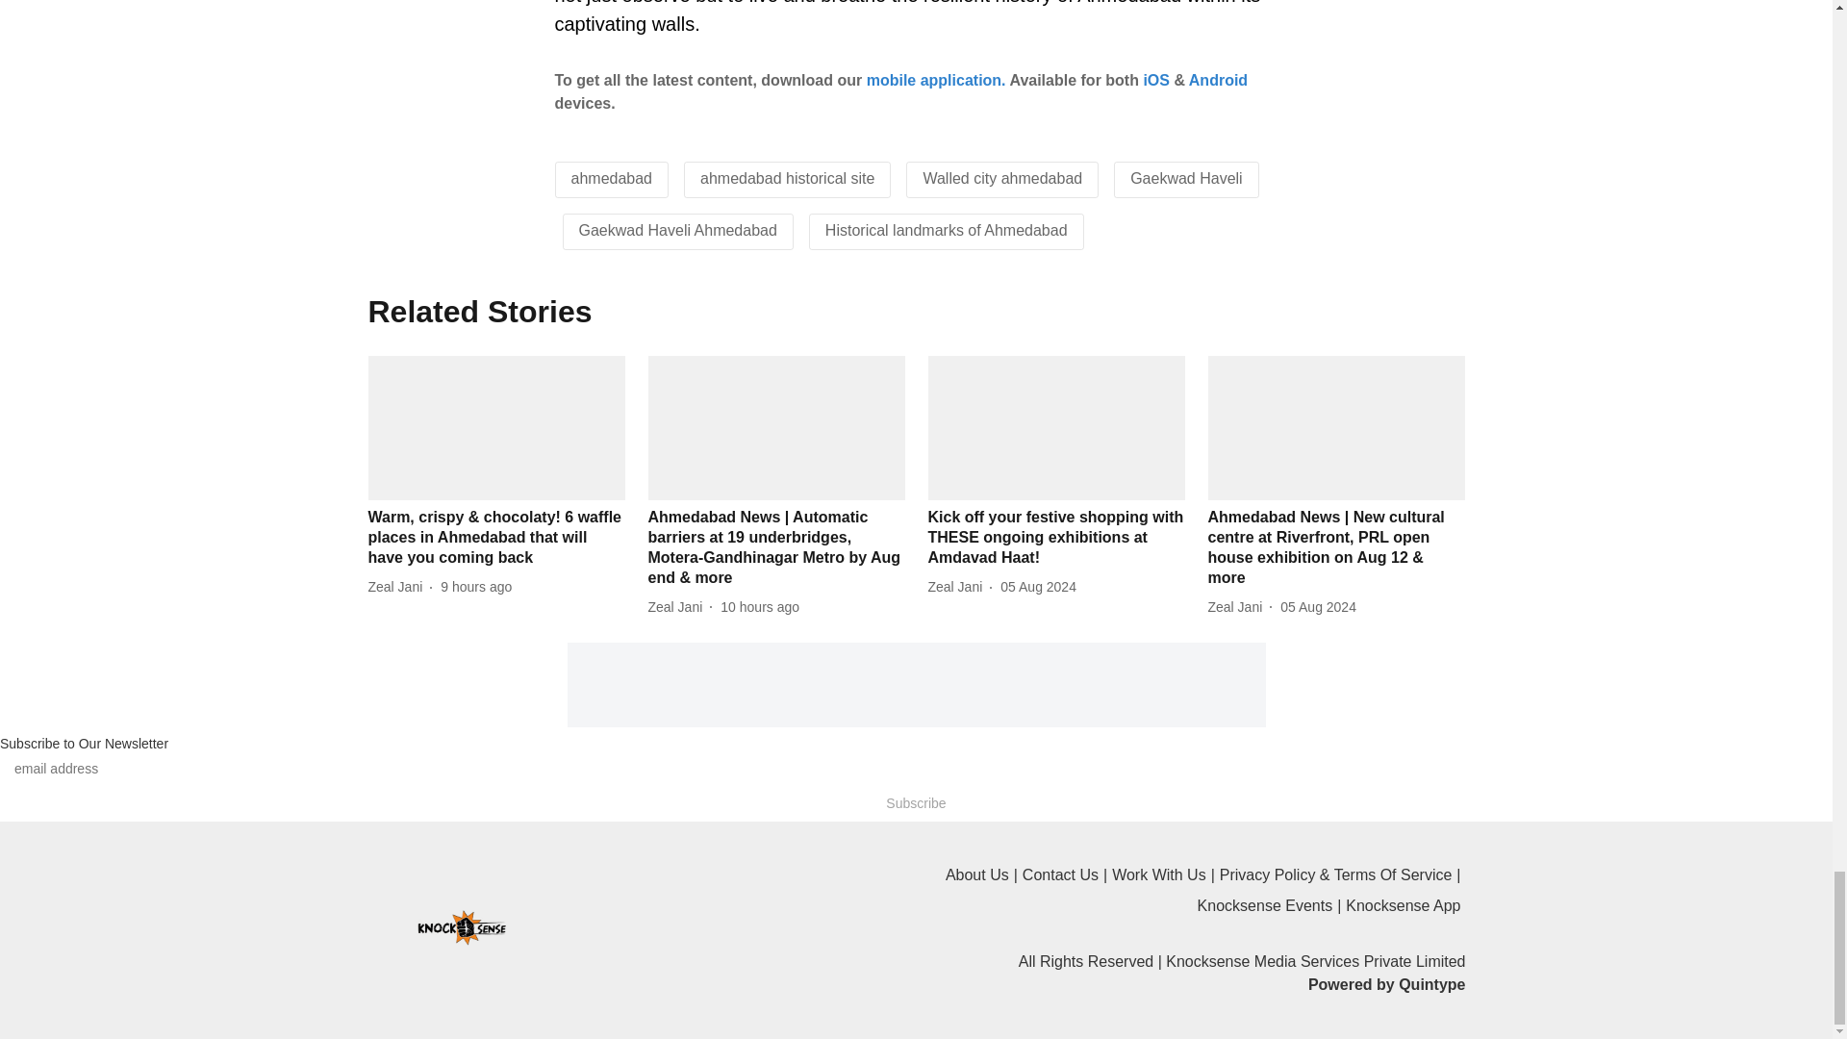 The height and width of the screenshot is (1039, 1847). Describe the element at coordinates (678, 231) in the screenshot. I see `Gaekwad Haveli Ahmedabad` at that location.